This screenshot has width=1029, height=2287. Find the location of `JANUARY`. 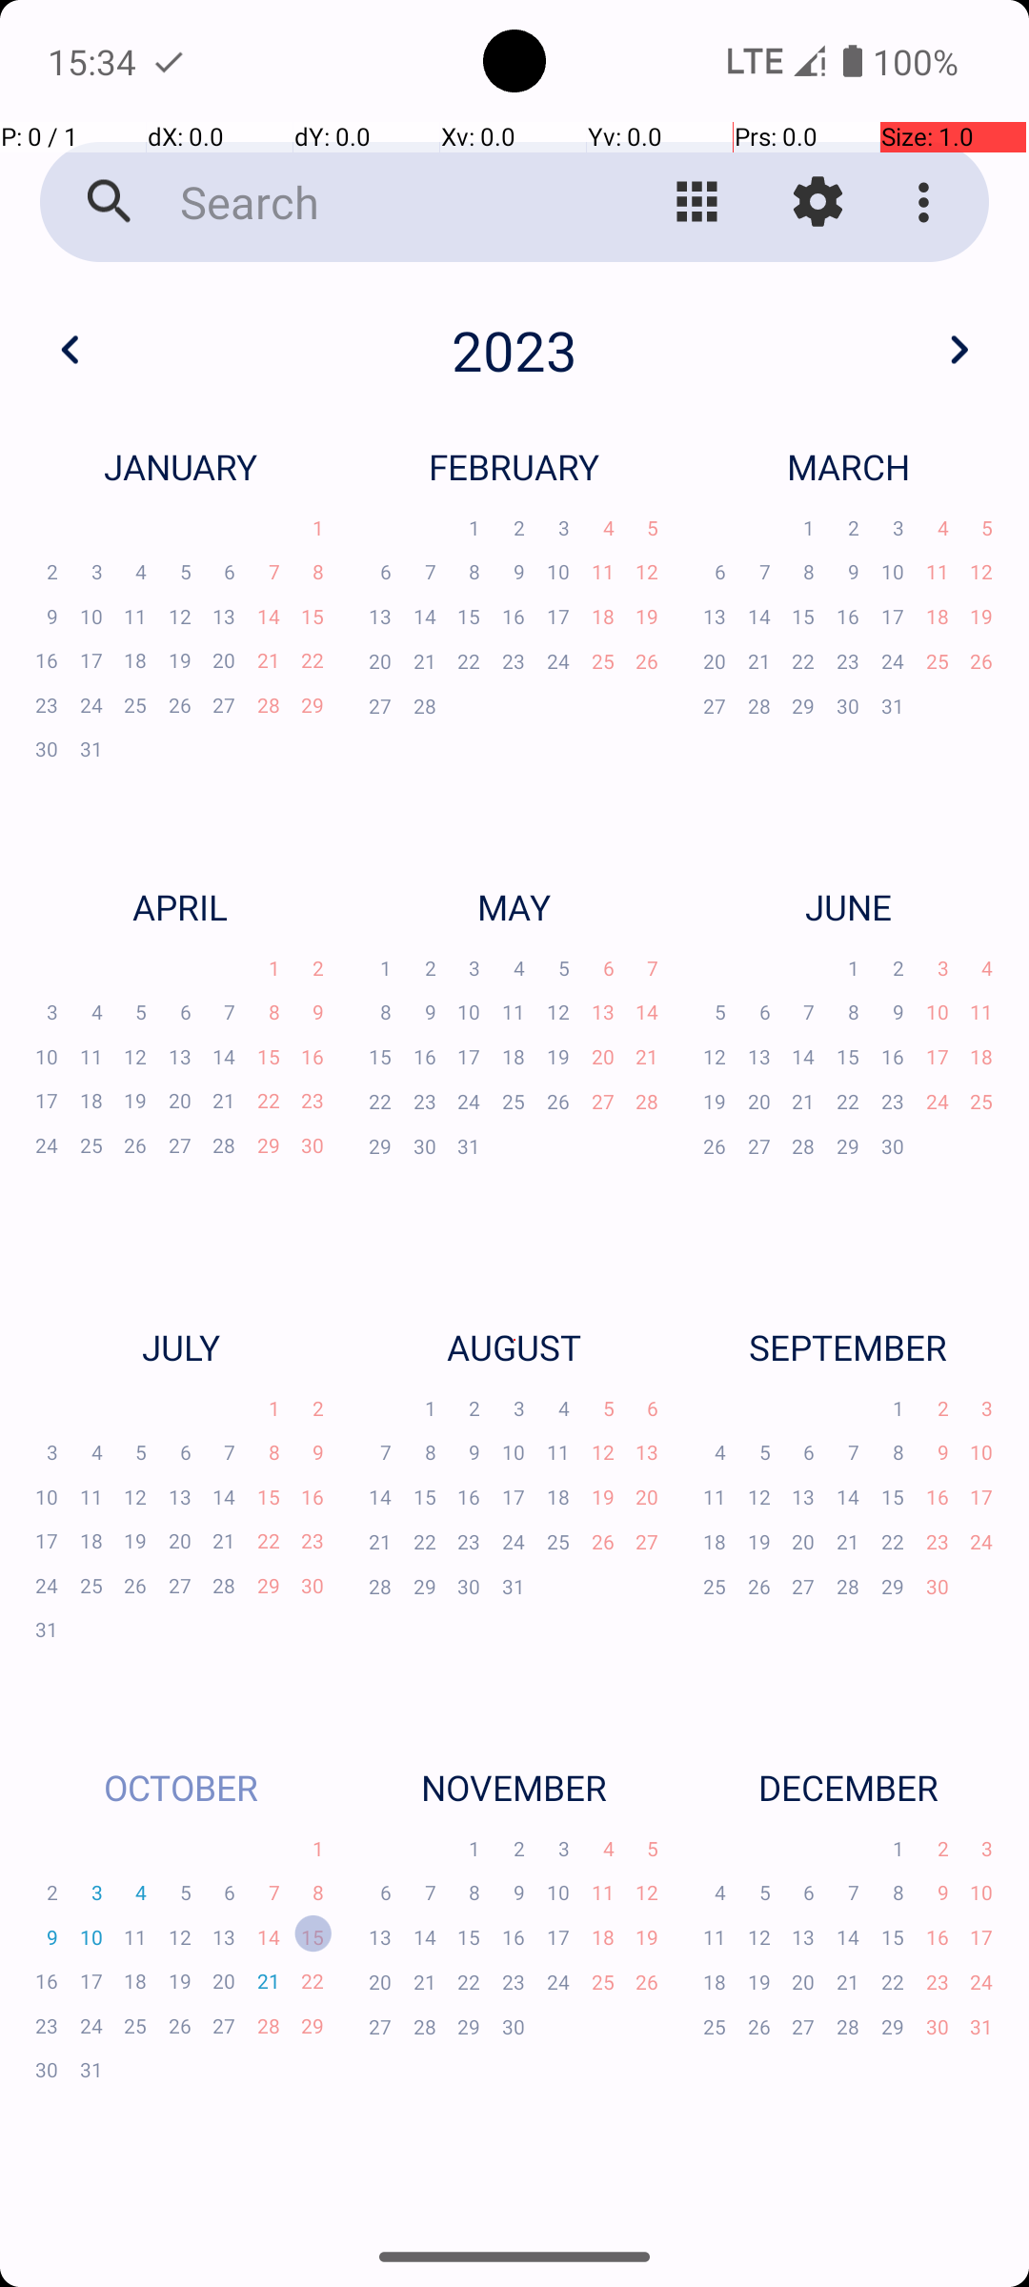

JANUARY is located at coordinates (180, 467).